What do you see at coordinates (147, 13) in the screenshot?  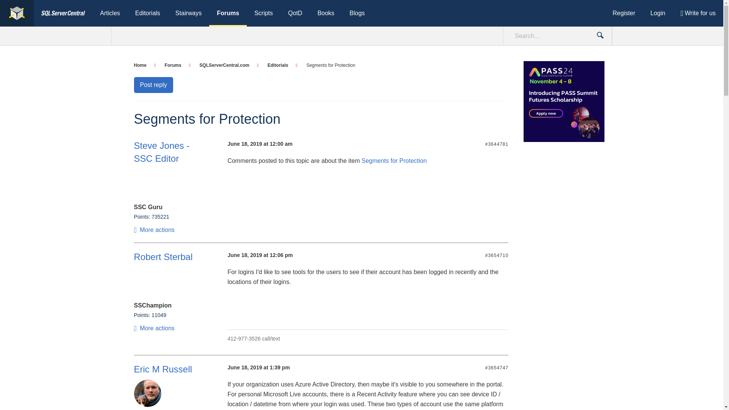 I see `Editorials` at bounding box center [147, 13].